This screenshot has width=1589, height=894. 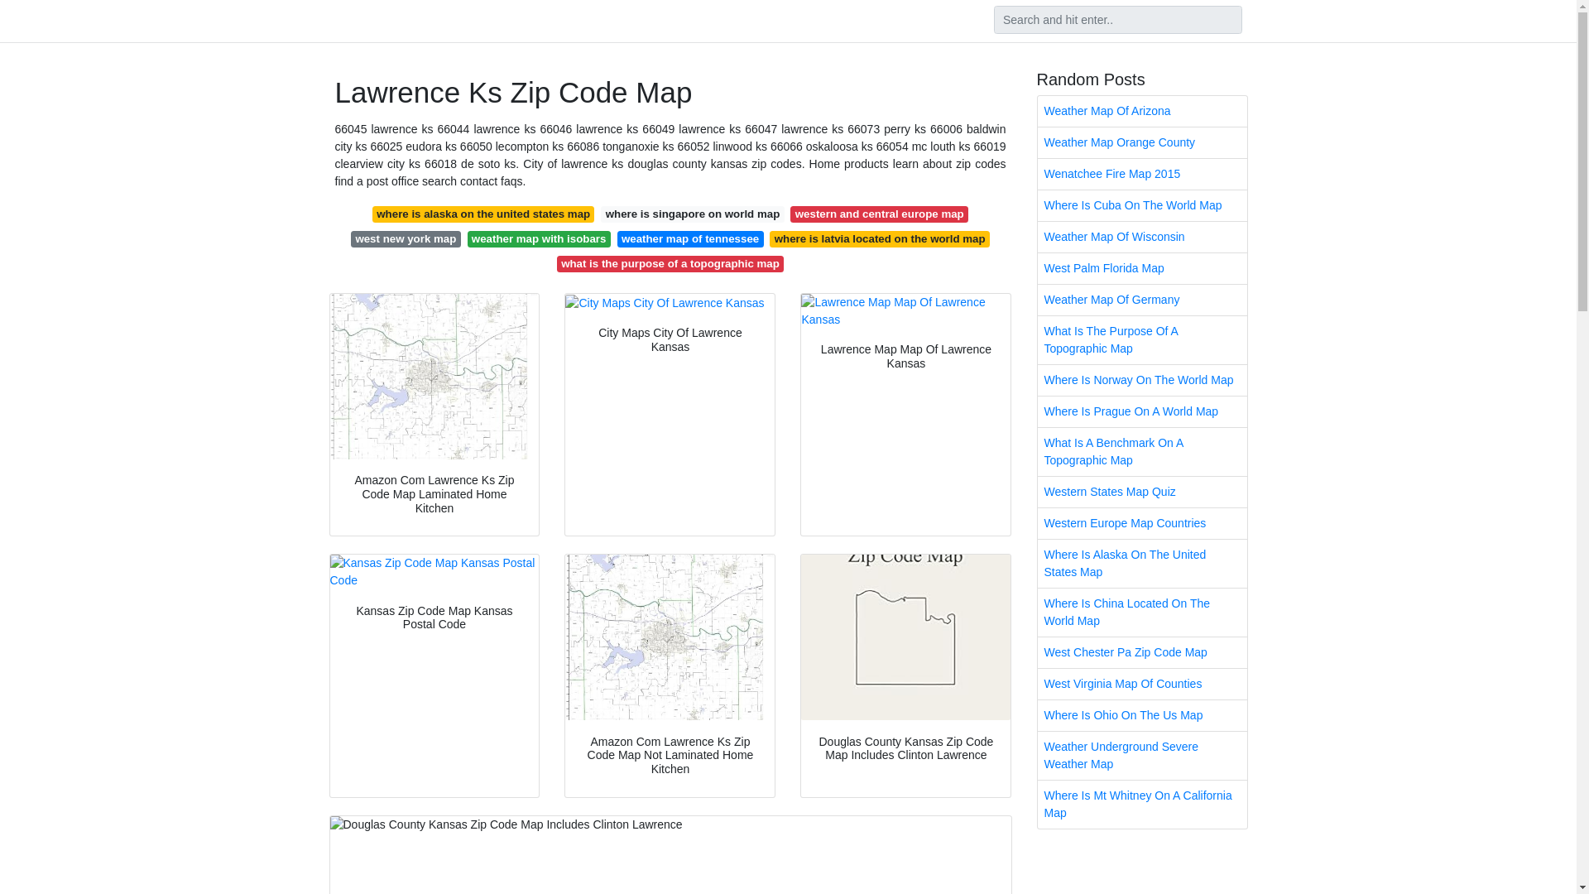 I want to click on where is alaska on the united states map, so click(x=483, y=214).